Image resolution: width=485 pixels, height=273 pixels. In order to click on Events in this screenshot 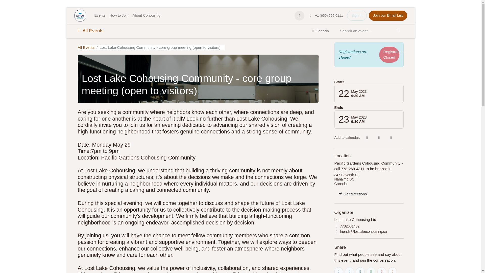, I will do `click(100, 16)`.